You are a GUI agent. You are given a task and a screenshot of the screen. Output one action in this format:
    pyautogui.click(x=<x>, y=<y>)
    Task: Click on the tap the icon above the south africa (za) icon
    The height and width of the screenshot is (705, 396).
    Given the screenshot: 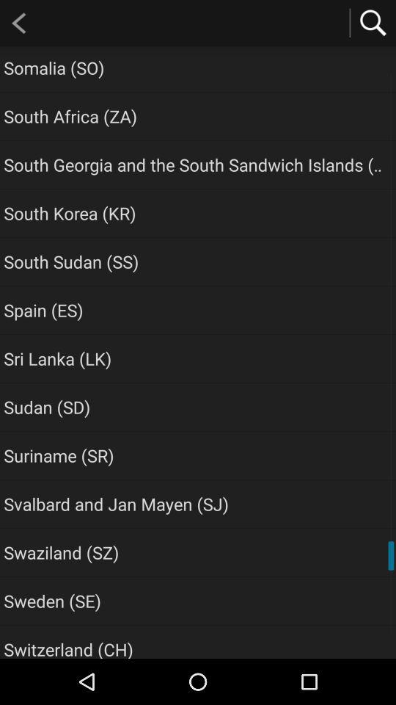 What is the action you would take?
    pyautogui.click(x=54, y=68)
    